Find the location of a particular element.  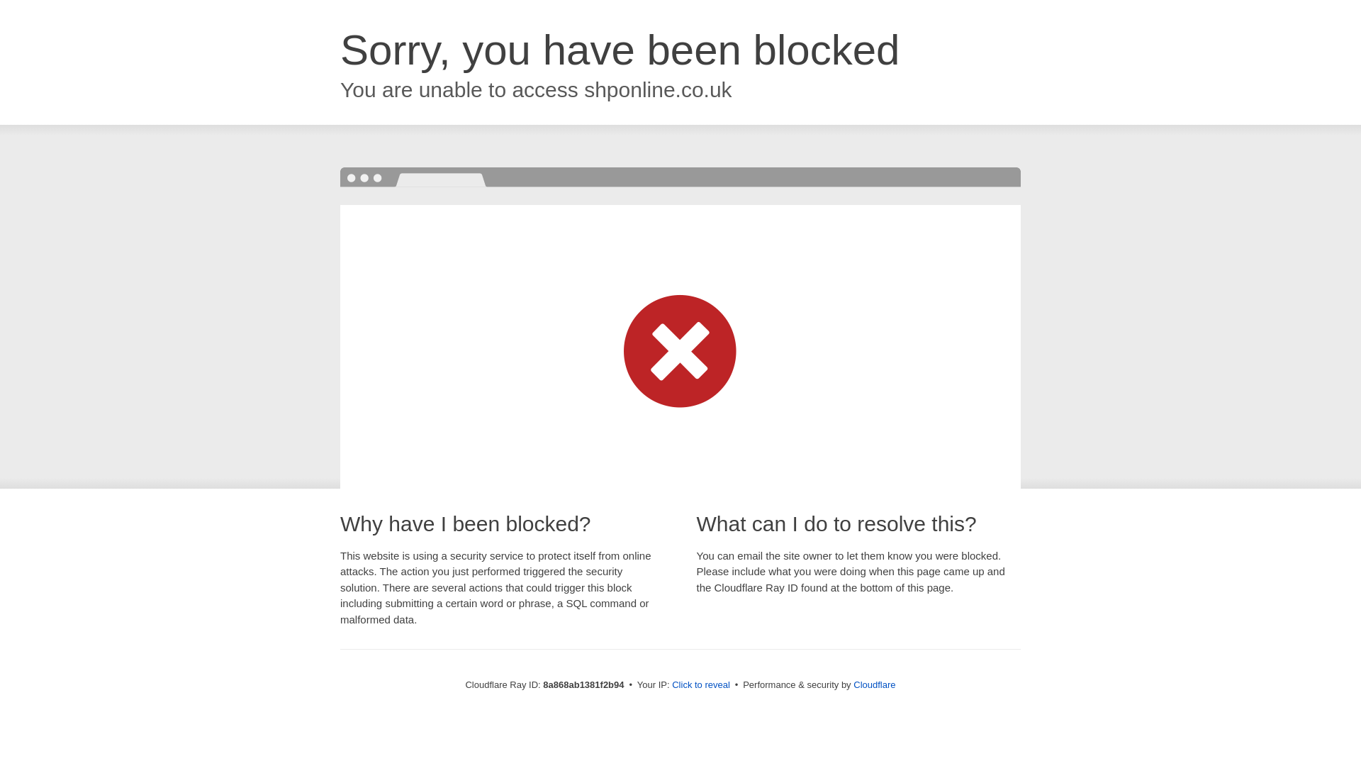

Cloudflare is located at coordinates (874, 684).